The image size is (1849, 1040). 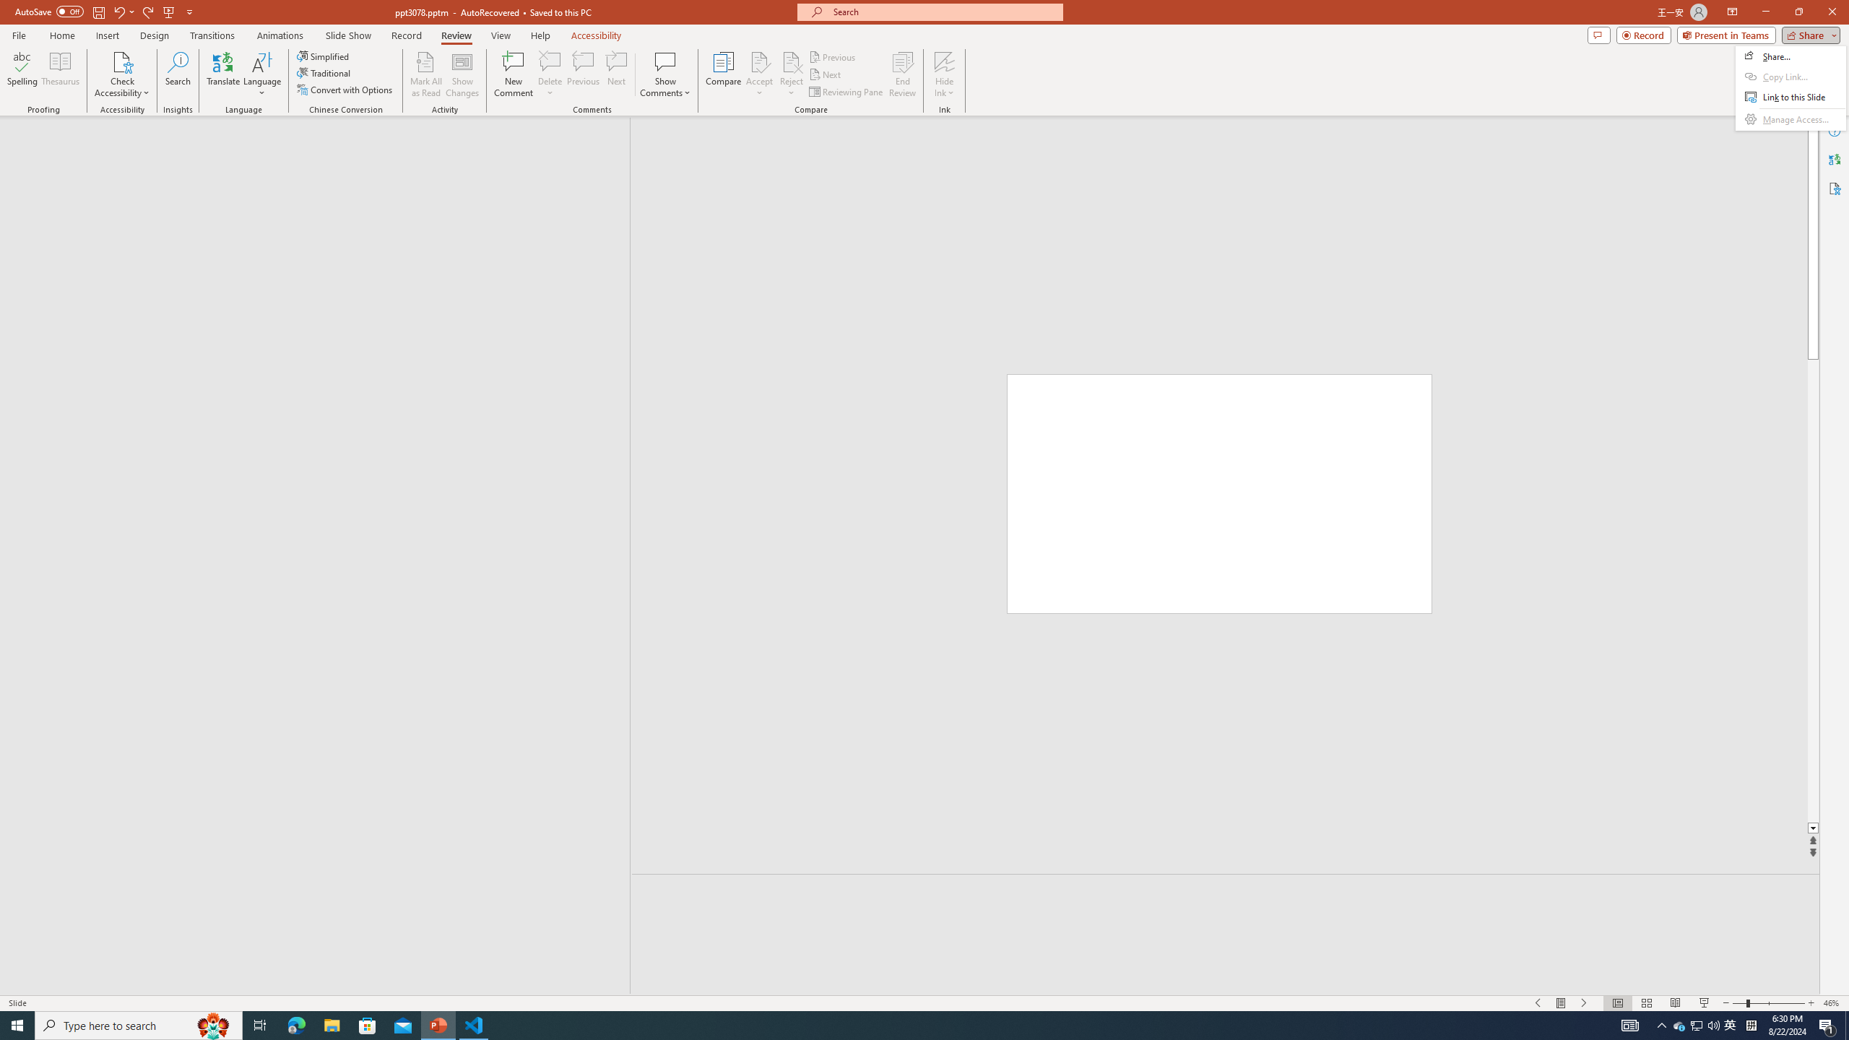 I want to click on Next, so click(x=825, y=75).